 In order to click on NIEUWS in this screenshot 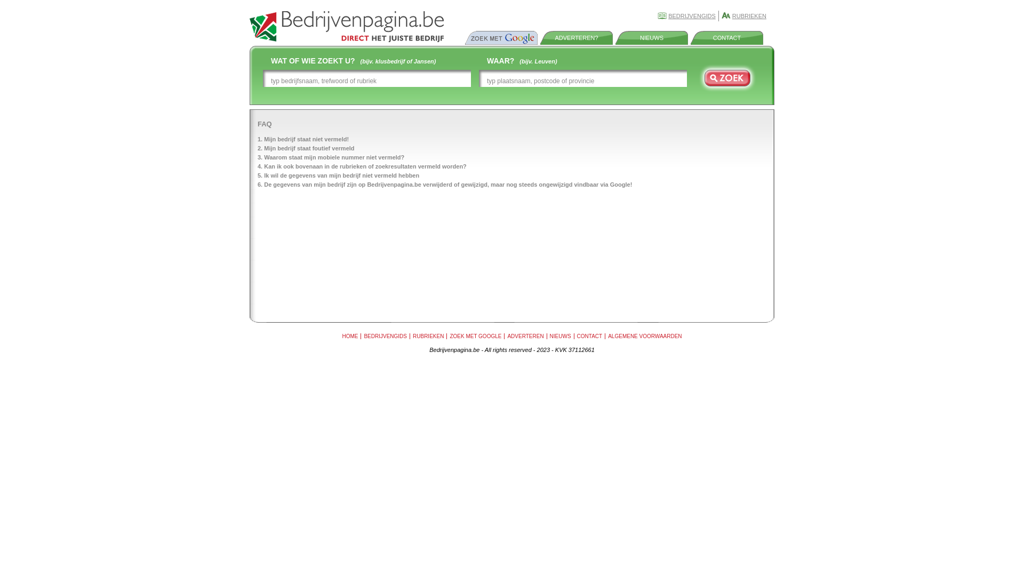, I will do `click(561, 336)`.